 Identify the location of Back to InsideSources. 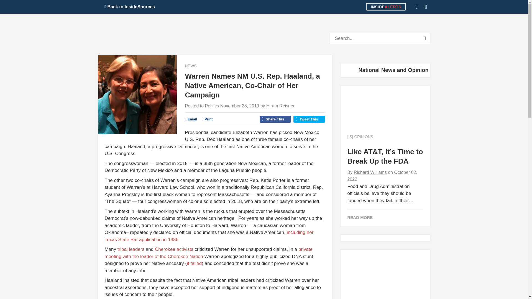
(130, 7).